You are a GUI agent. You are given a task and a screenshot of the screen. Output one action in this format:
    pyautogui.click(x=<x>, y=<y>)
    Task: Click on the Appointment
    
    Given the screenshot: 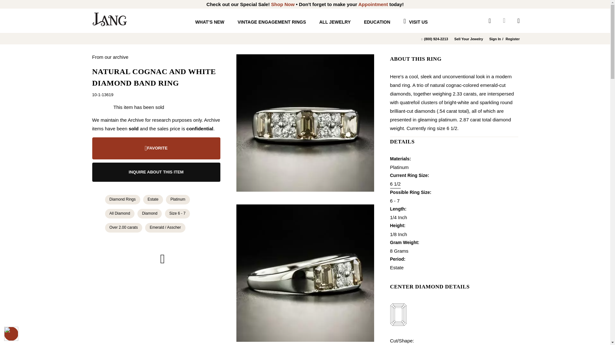 What is the action you would take?
    pyautogui.click(x=373, y=4)
    